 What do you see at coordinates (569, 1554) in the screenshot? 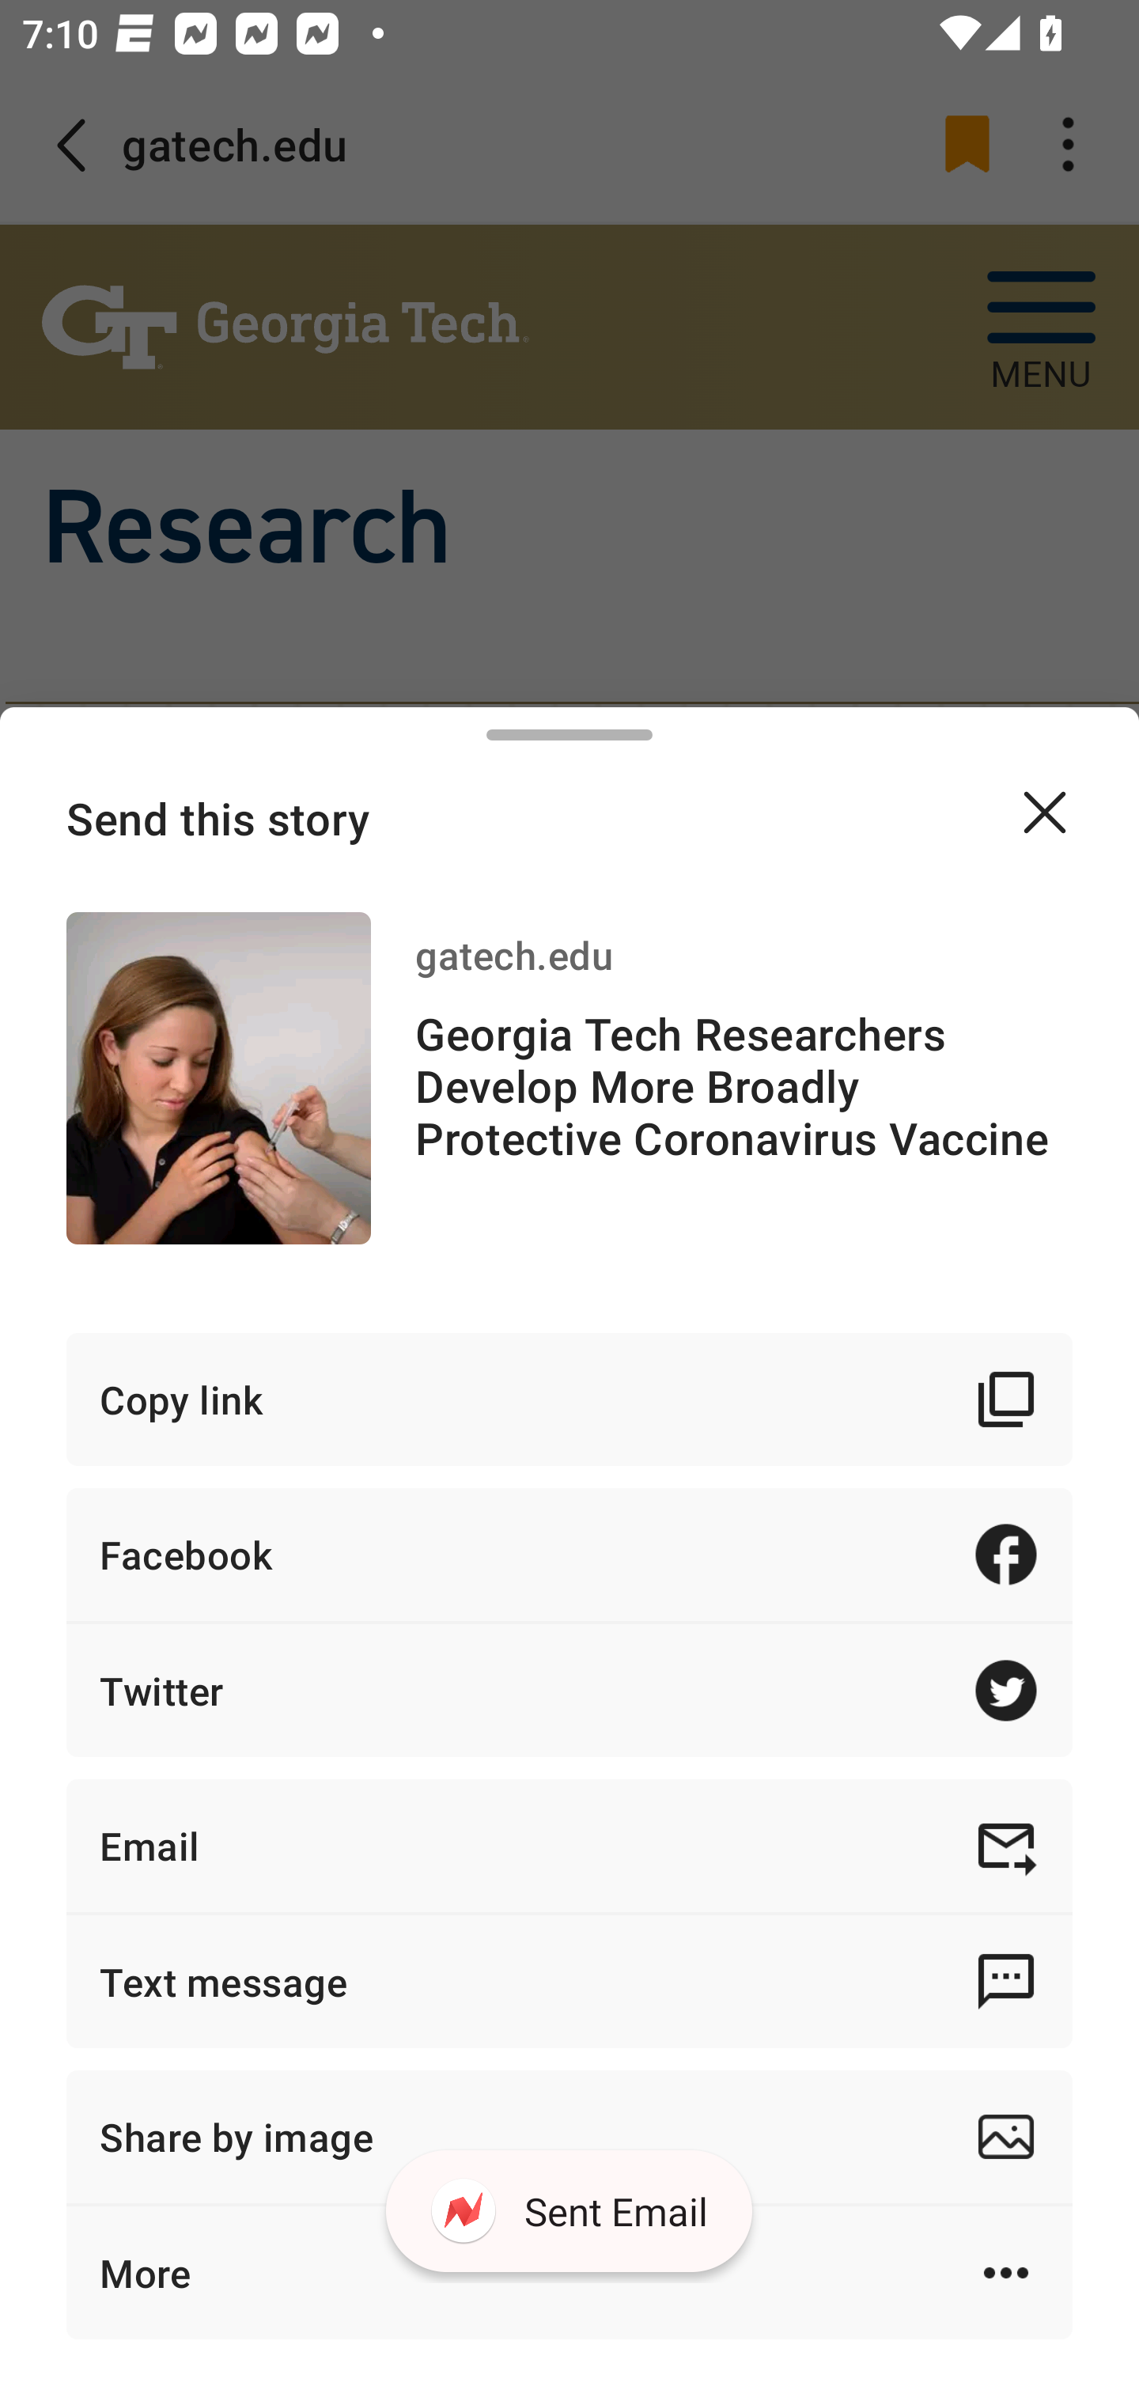
I see `Facebook` at bounding box center [569, 1554].